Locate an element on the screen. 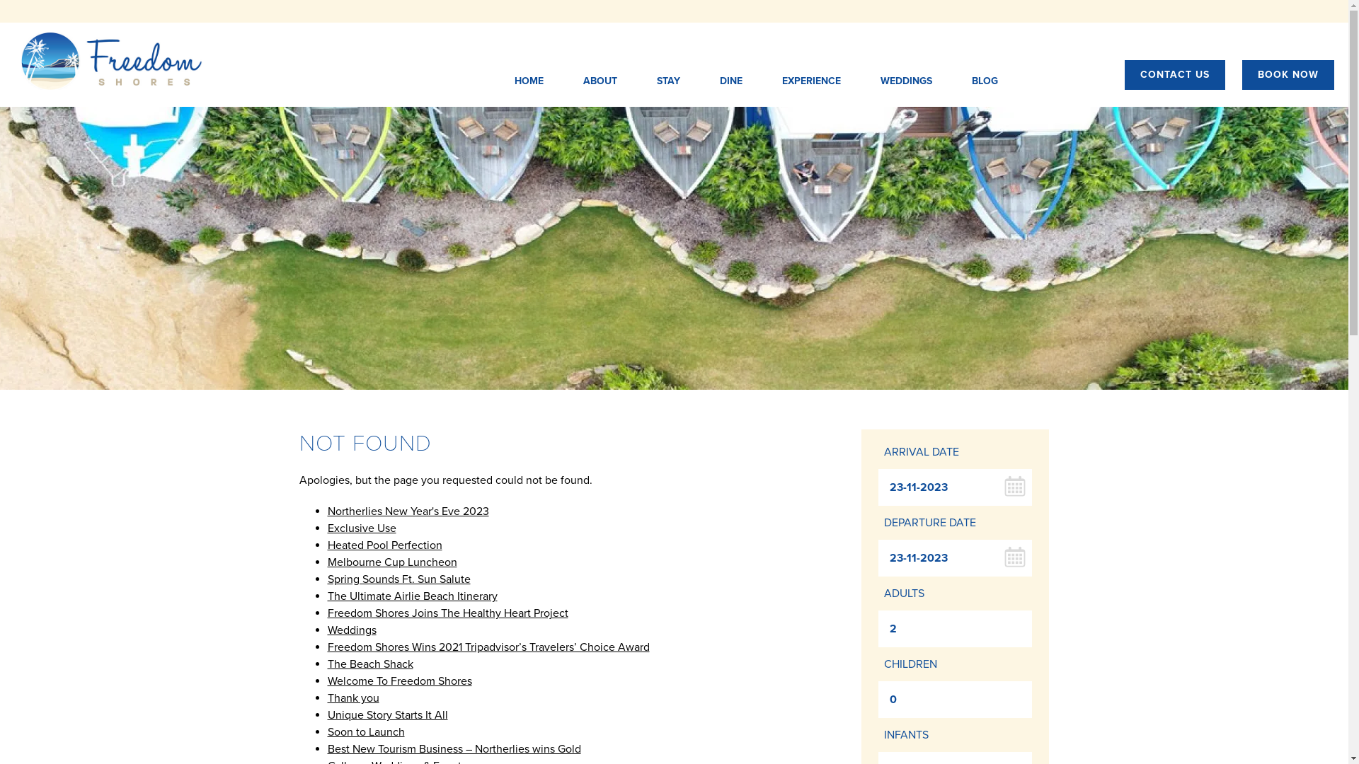  Northerlies New Year's Eve 2023 is located at coordinates (408, 511).